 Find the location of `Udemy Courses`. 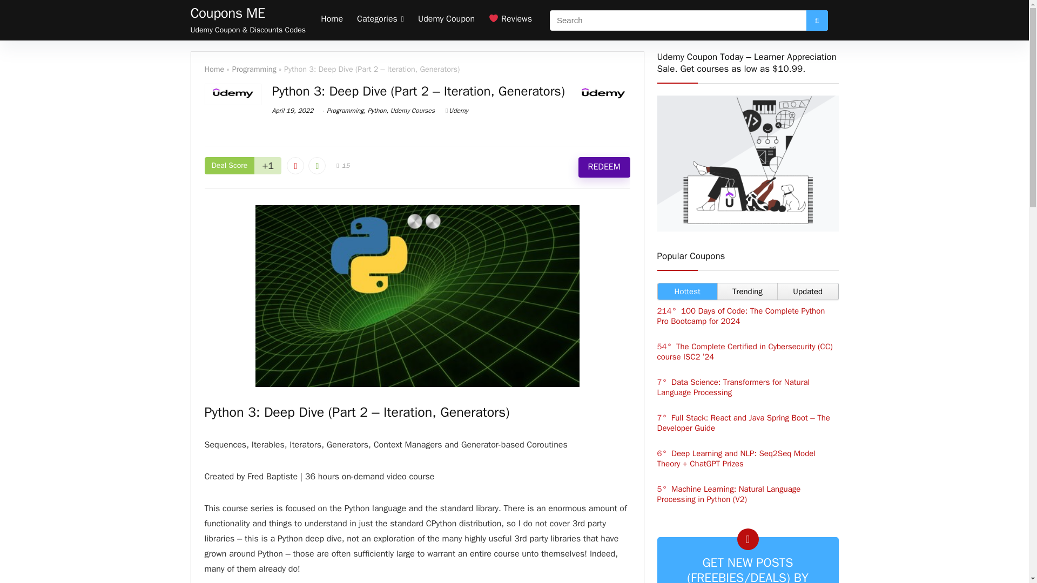

Udemy Courses is located at coordinates (413, 110).